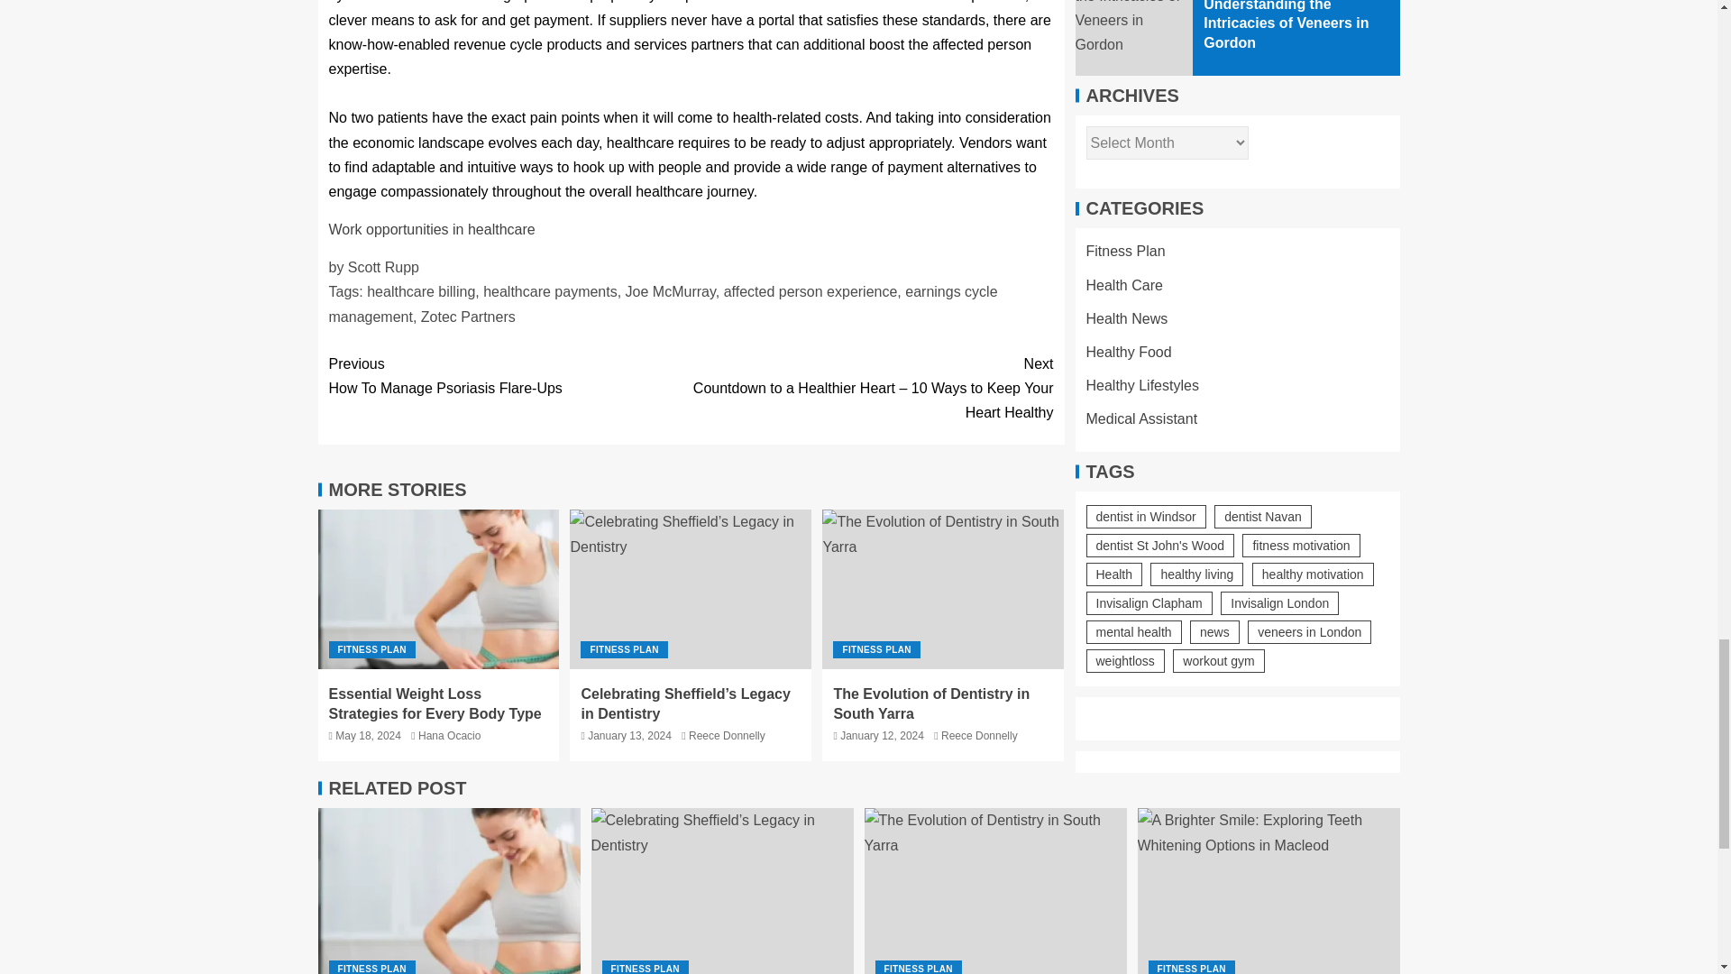 The image size is (1731, 974). I want to click on FITNESS PLAN, so click(623, 649).